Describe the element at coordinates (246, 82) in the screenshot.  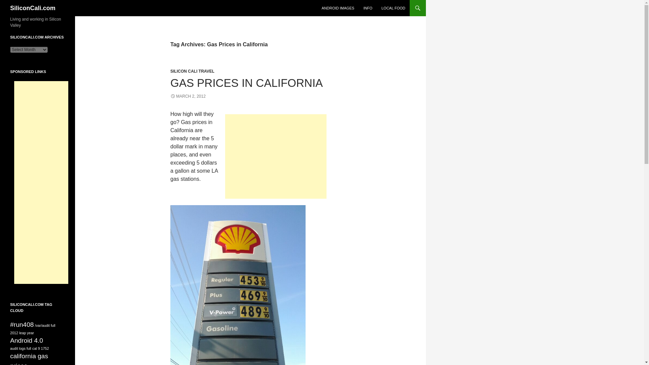
I see `GAS PRICES IN CALIFORNIA` at that location.